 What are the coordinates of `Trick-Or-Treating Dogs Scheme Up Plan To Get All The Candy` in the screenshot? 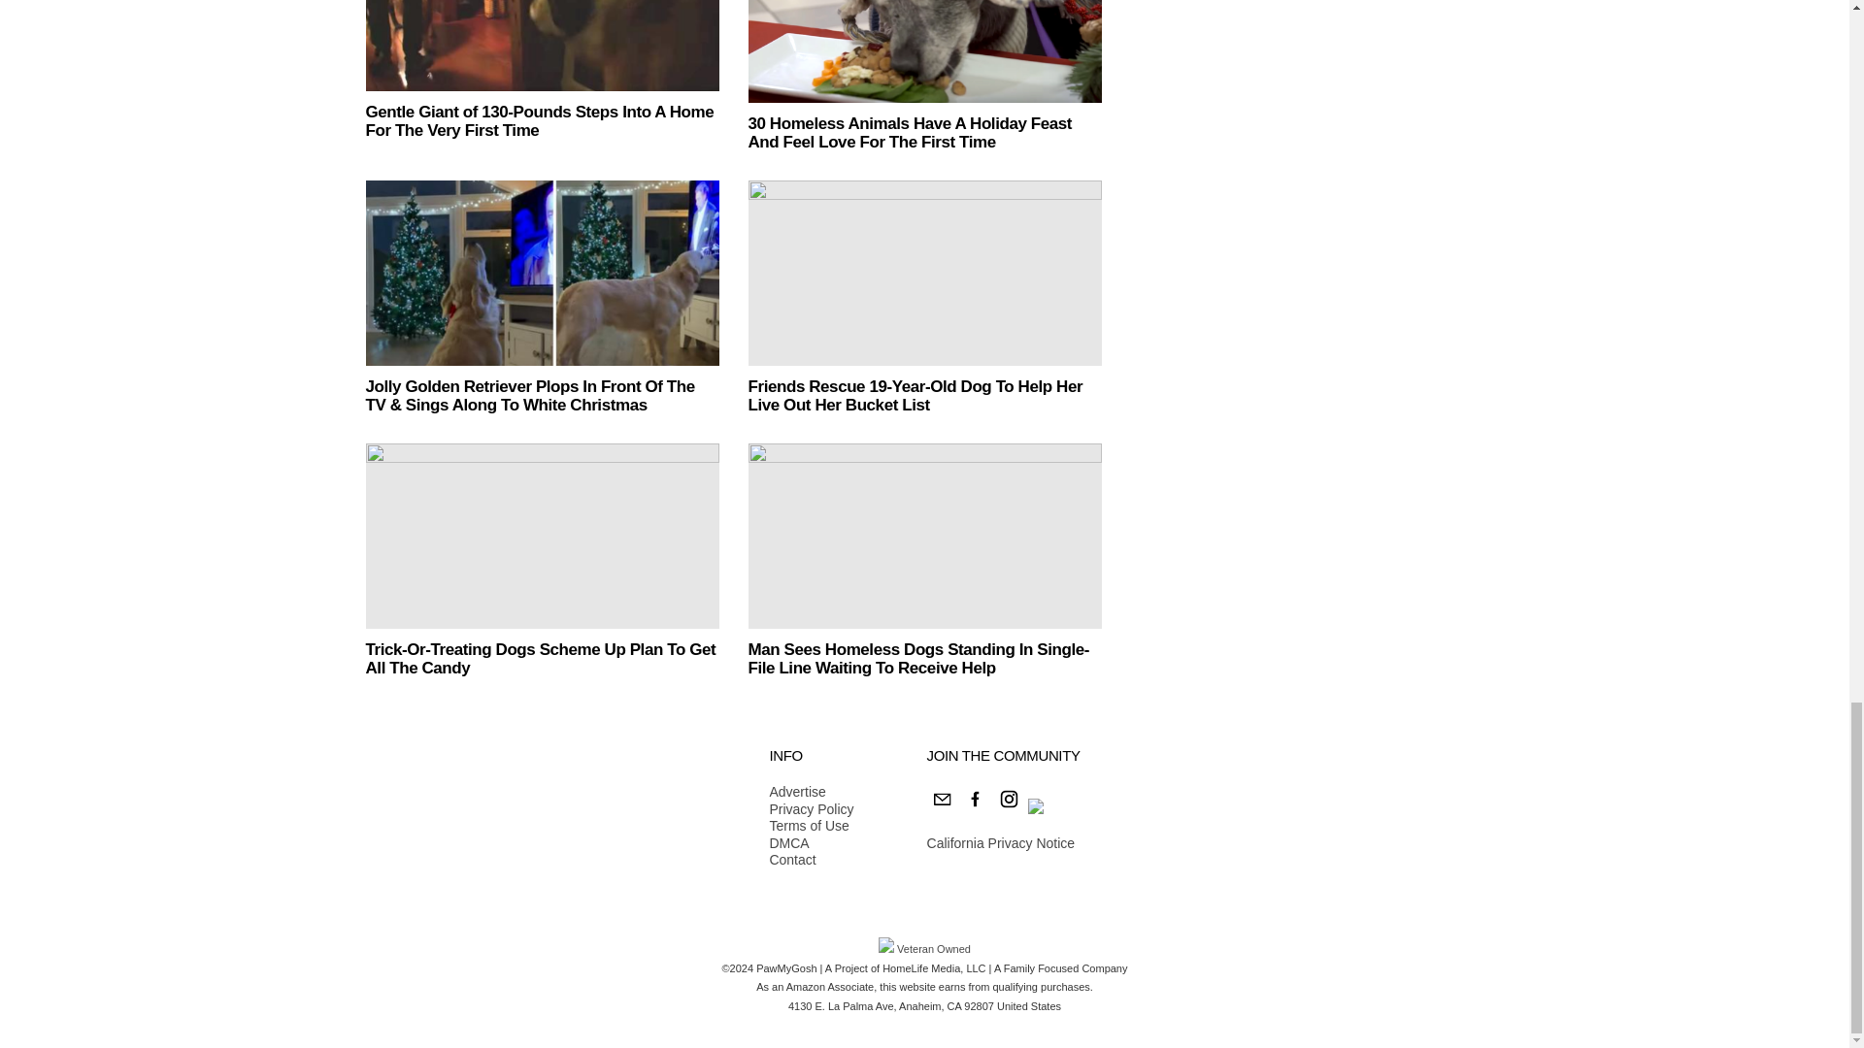 It's located at (540, 658).